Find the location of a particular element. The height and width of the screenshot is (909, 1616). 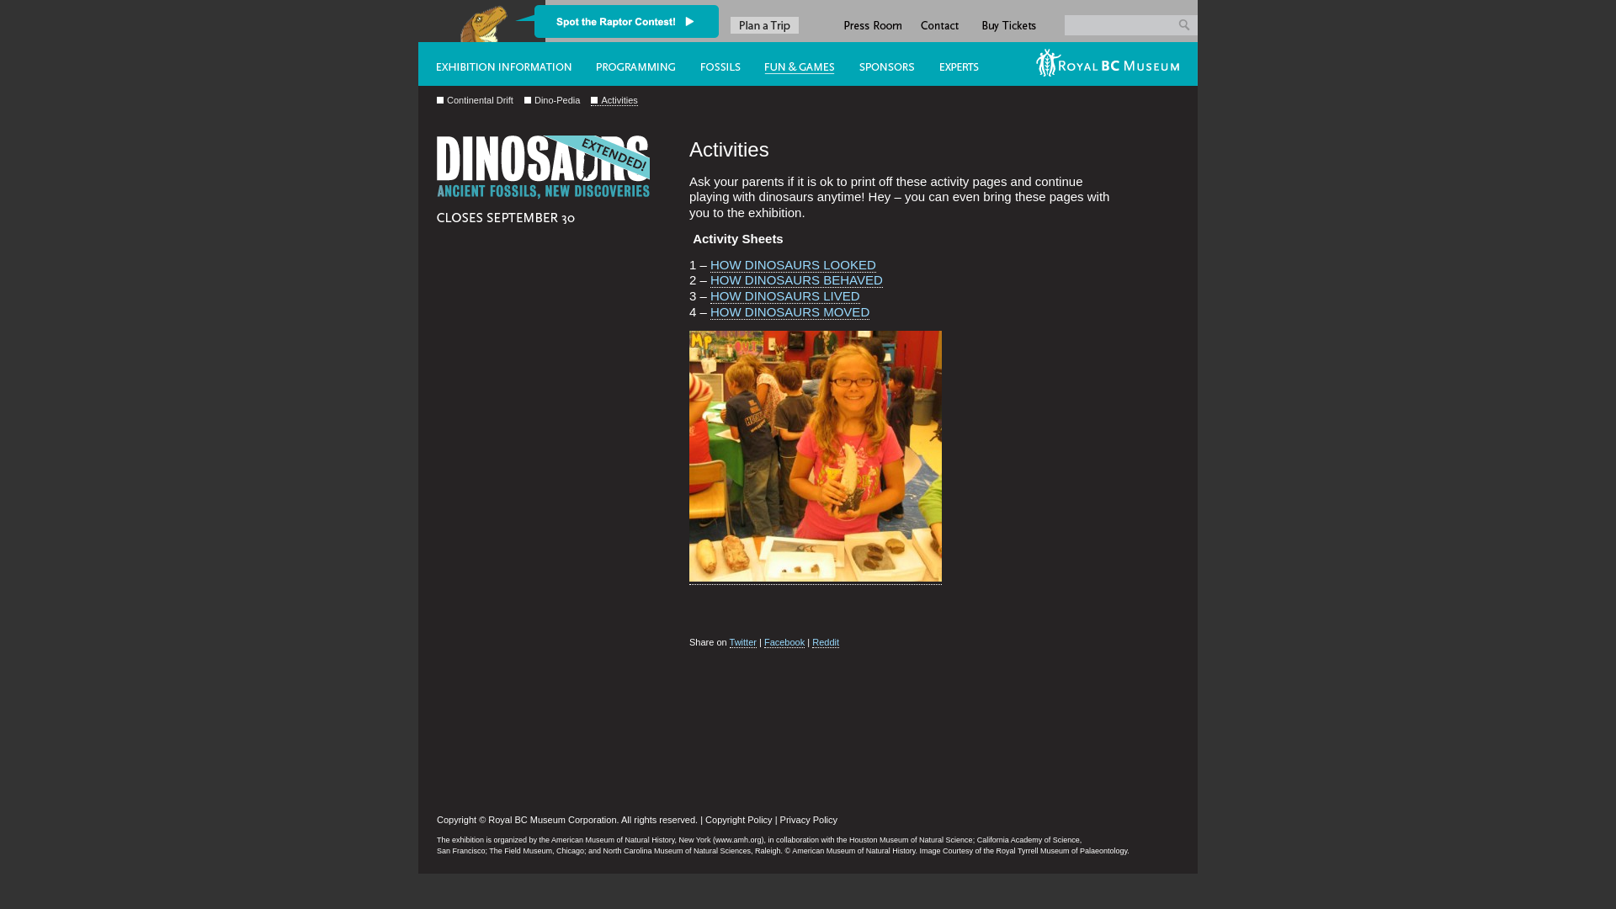

Go is located at coordinates (1188, 24).